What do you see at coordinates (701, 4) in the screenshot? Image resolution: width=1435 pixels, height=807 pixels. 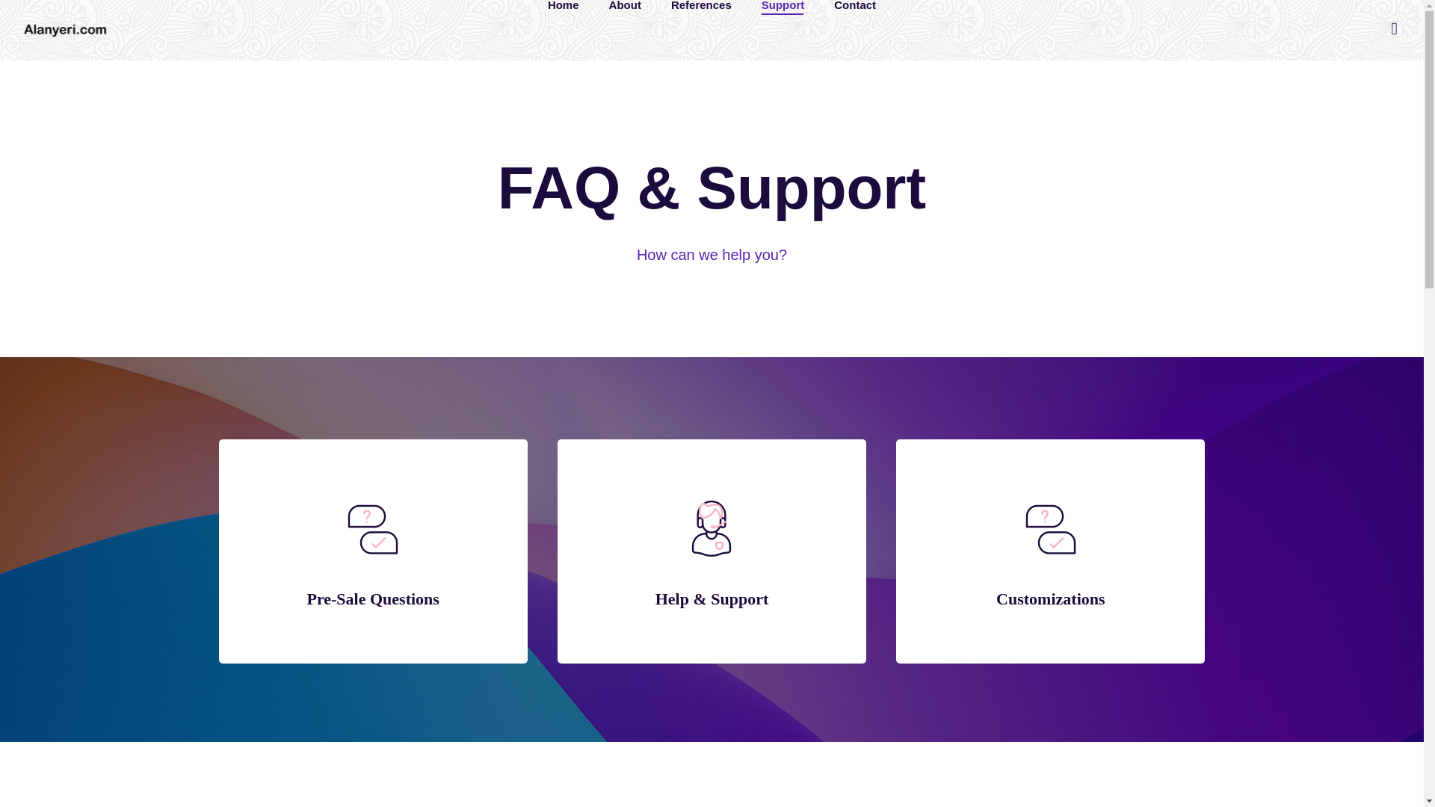 I see `References` at bounding box center [701, 4].